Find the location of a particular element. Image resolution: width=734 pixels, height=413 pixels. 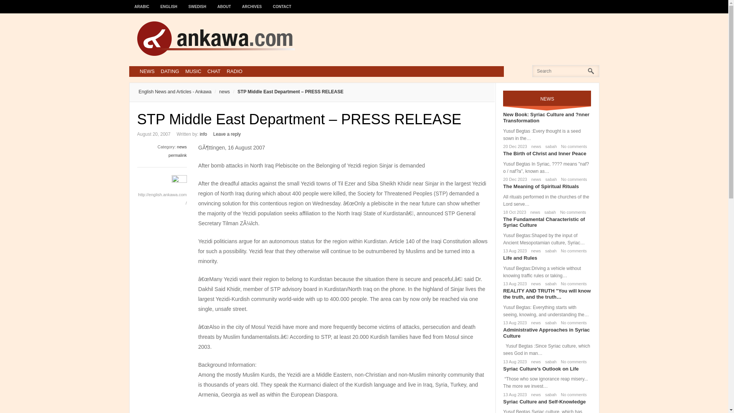

news is located at coordinates (182, 147).